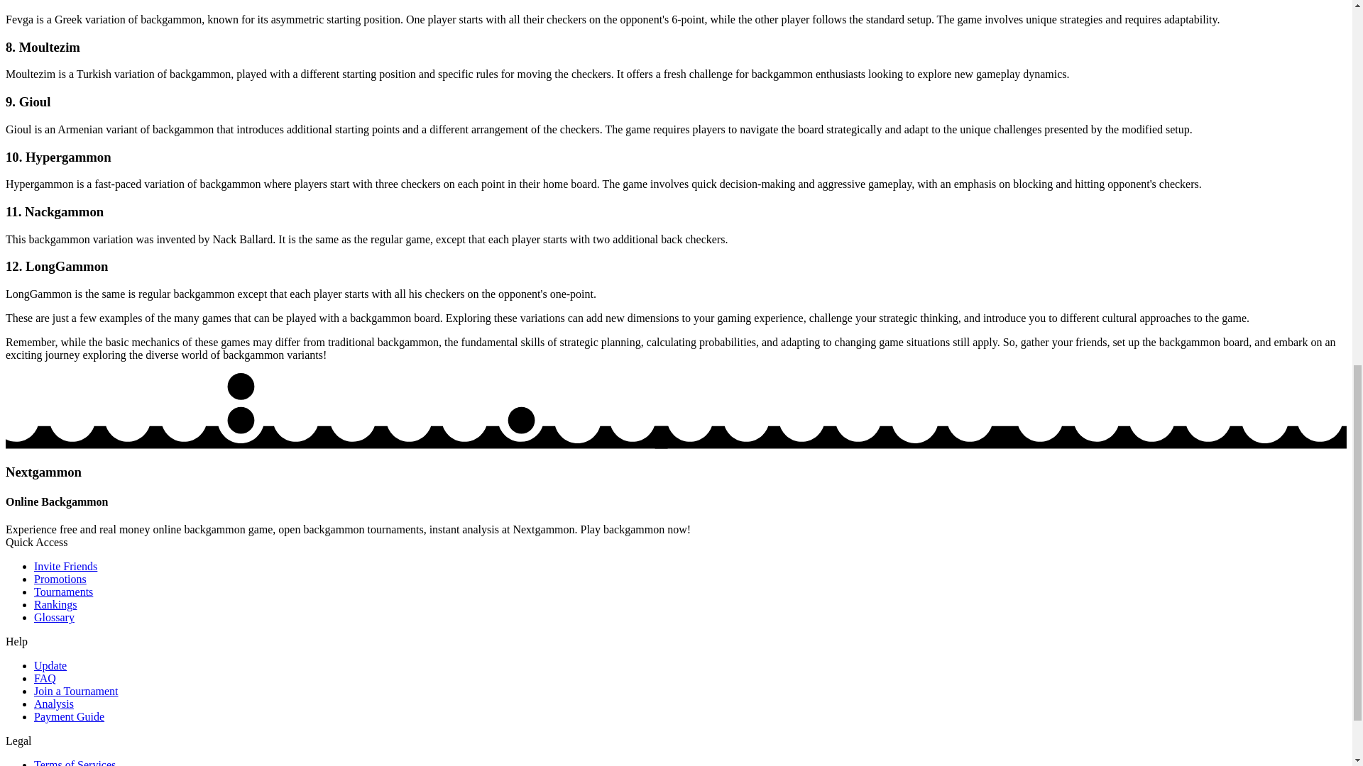 The width and height of the screenshot is (1363, 766). What do you see at coordinates (55, 604) in the screenshot?
I see `Rankings` at bounding box center [55, 604].